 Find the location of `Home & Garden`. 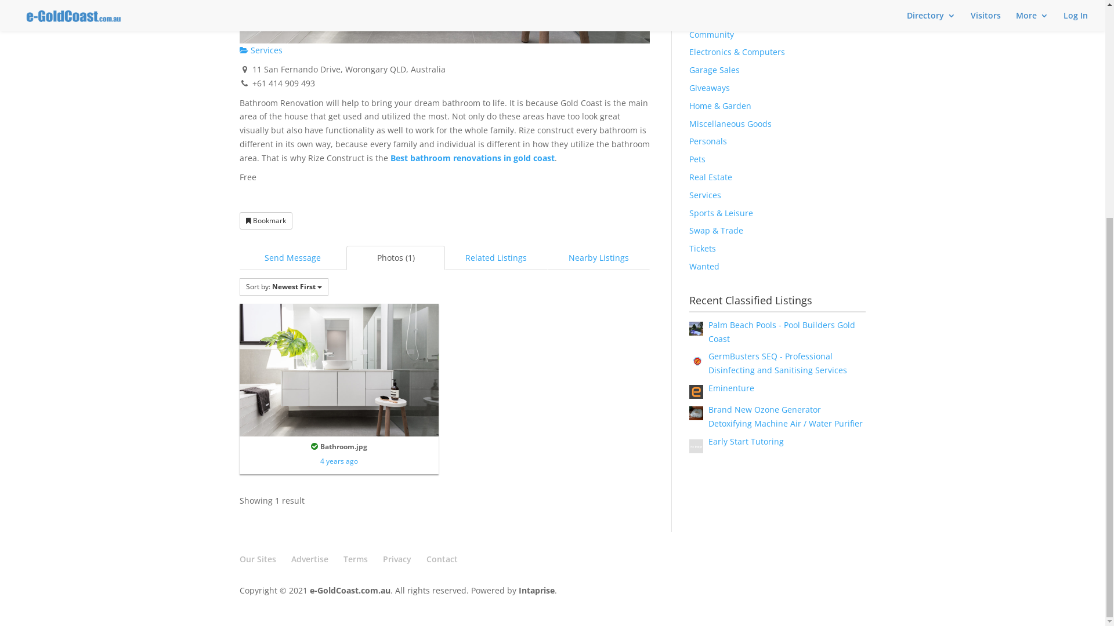

Home & Garden is located at coordinates (721, 434).